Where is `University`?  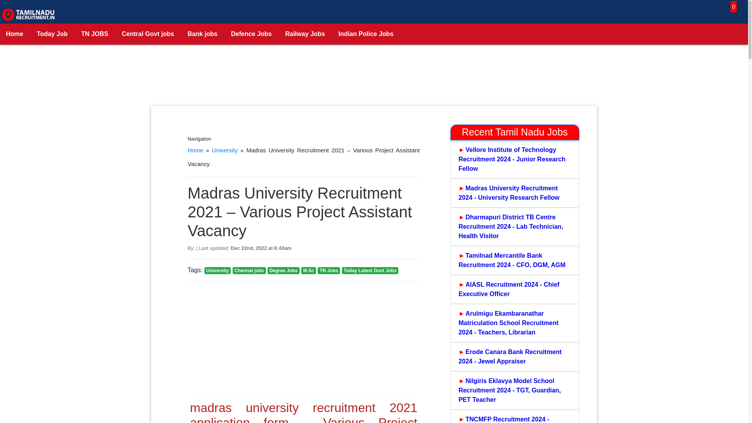 University is located at coordinates (225, 150).